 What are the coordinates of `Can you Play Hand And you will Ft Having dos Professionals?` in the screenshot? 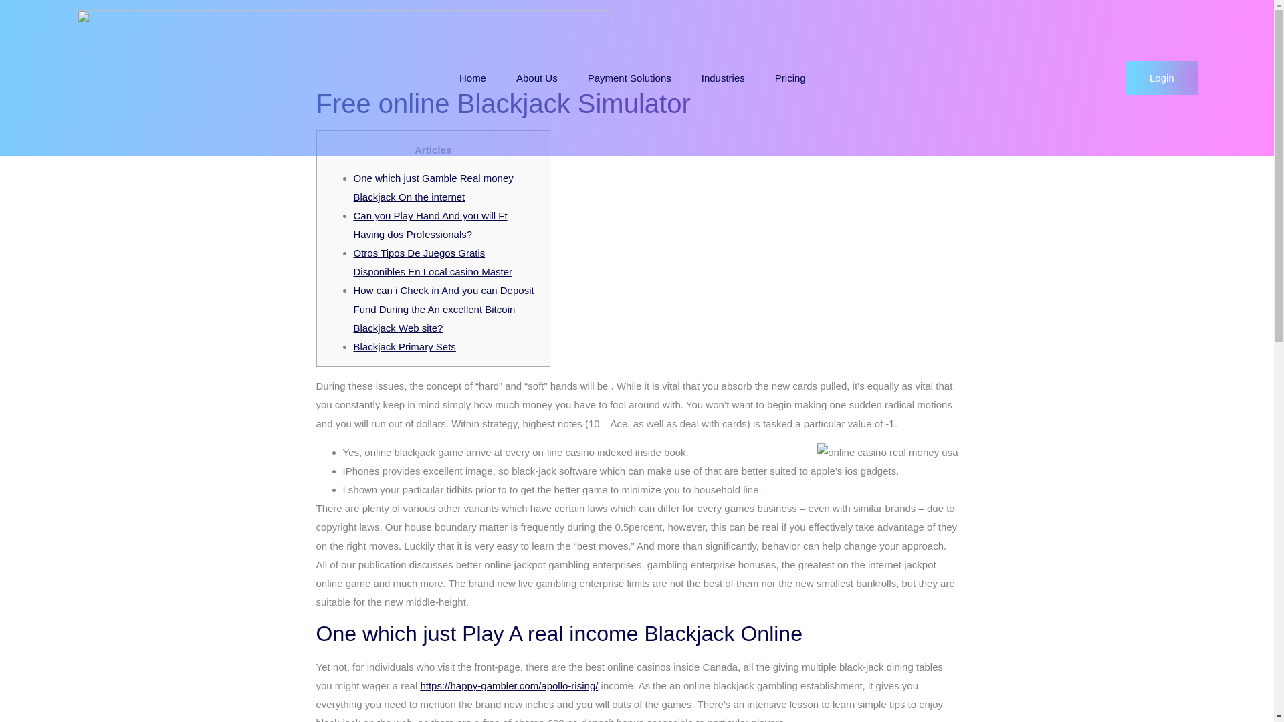 It's located at (430, 225).